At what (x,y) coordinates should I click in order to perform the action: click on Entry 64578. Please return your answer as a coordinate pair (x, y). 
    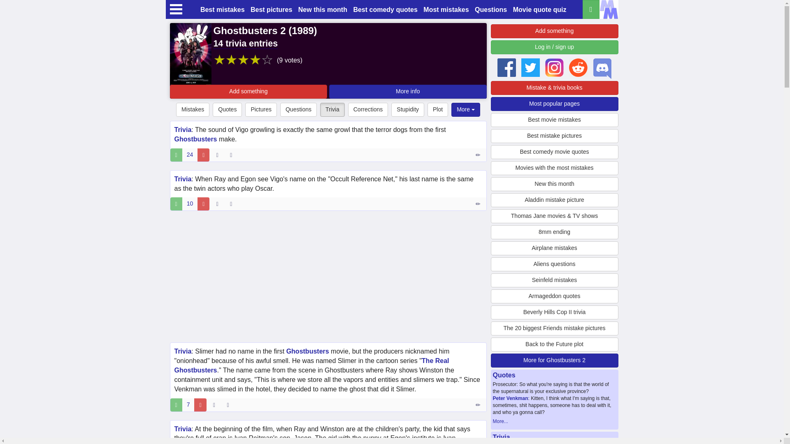
    Looking at the image, I should click on (479, 405).